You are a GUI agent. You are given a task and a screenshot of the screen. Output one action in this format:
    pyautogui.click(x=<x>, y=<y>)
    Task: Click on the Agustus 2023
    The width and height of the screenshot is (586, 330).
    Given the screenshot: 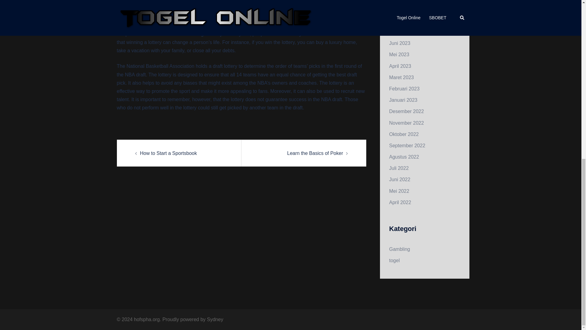 What is the action you would take?
    pyautogui.click(x=404, y=20)
    